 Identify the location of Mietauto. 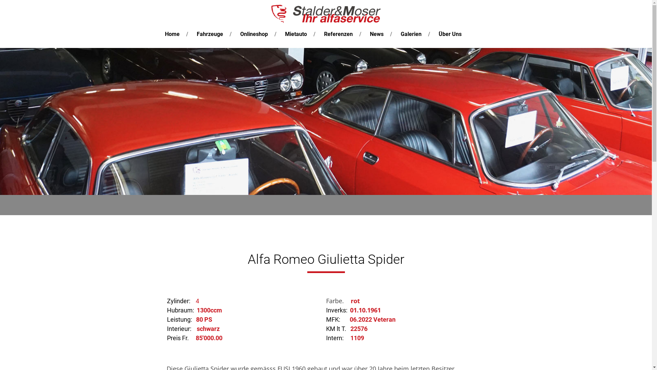
(296, 34).